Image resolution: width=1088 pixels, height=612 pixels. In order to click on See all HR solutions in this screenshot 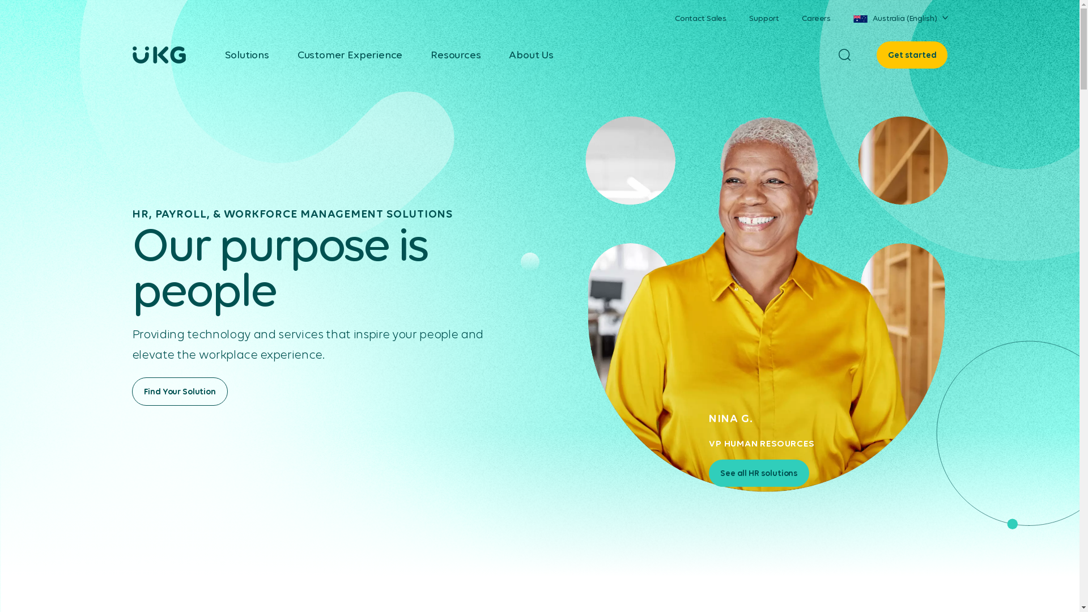, I will do `click(759, 473)`.